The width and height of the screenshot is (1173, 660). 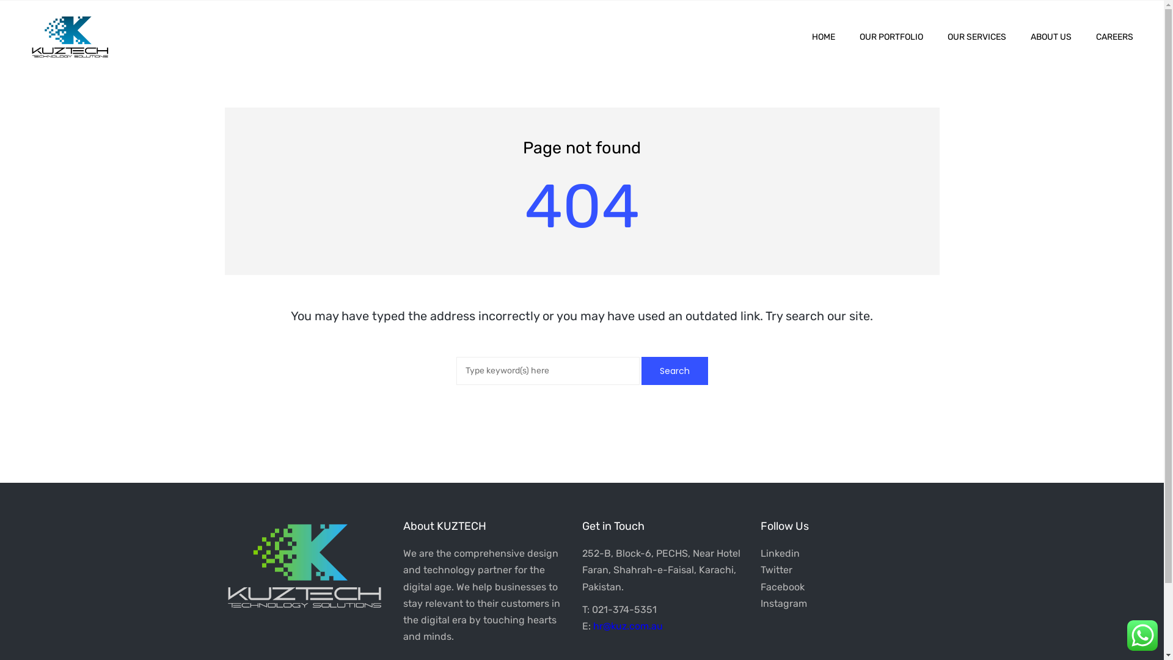 What do you see at coordinates (674, 371) in the screenshot?
I see `Search` at bounding box center [674, 371].